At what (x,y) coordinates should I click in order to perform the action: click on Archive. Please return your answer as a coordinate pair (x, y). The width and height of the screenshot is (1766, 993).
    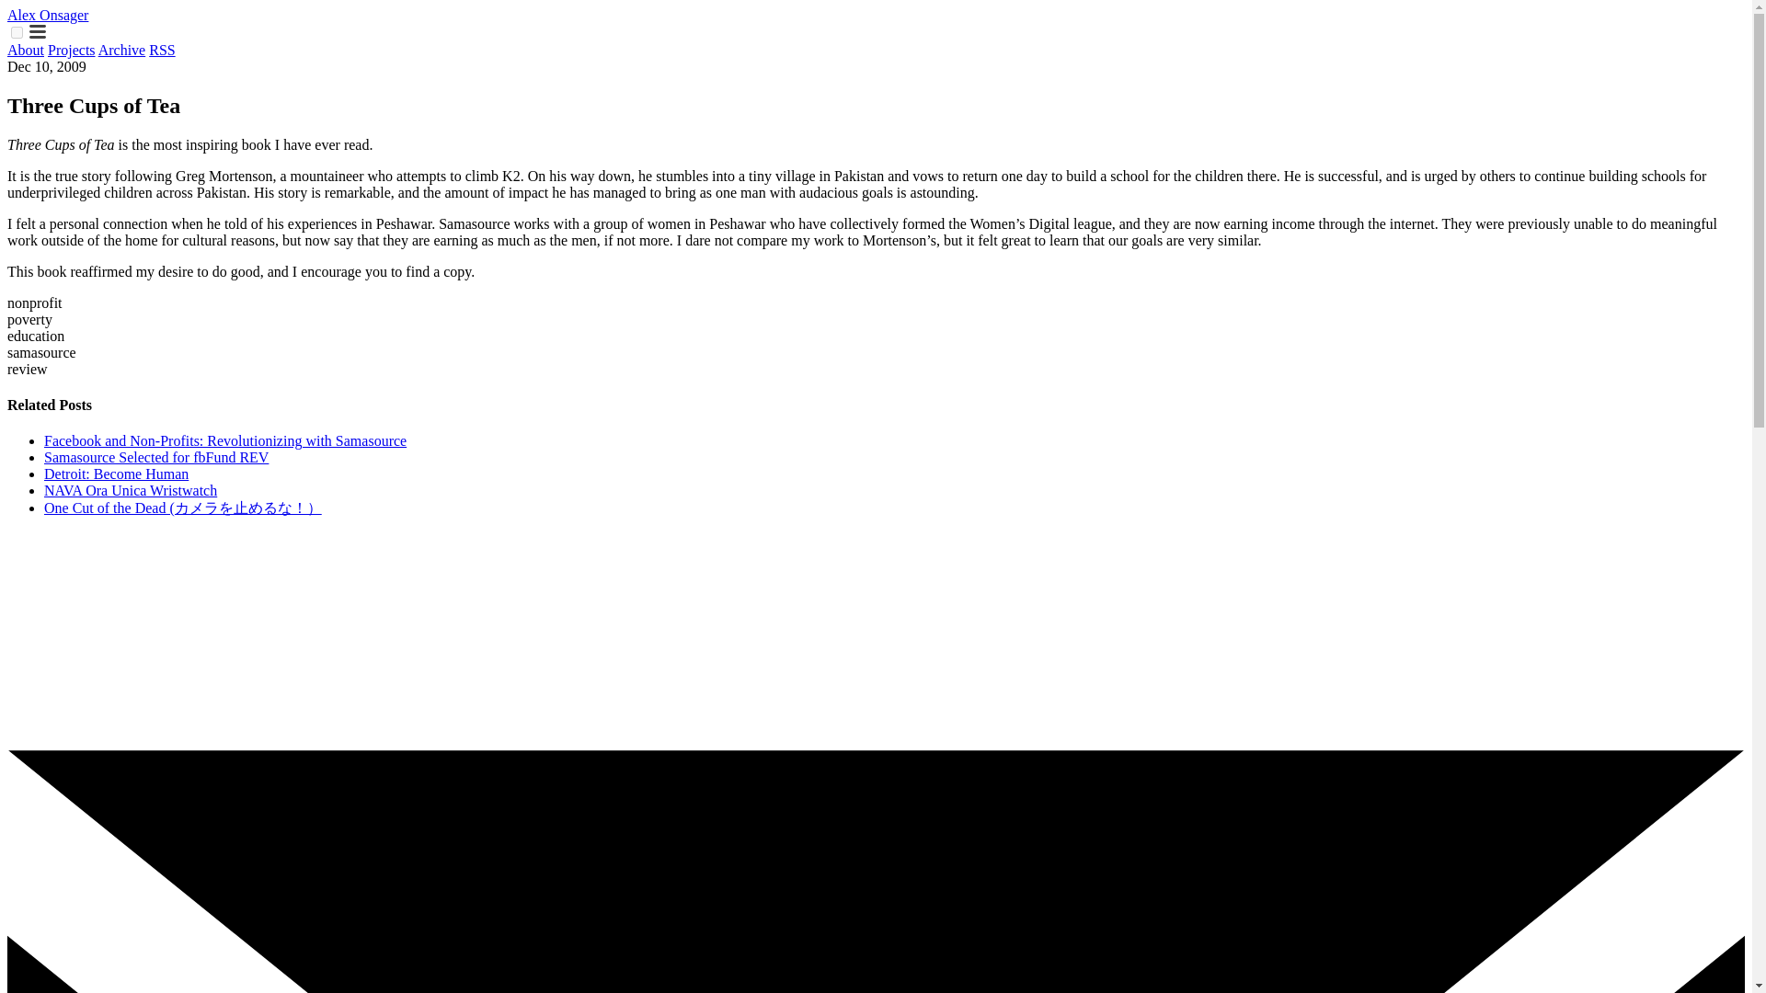
    Looking at the image, I should click on (122, 50).